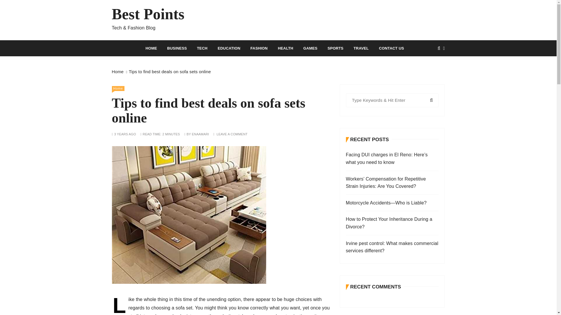  I want to click on How to Protect Your Inheritance During a Divorce? , so click(392, 223).